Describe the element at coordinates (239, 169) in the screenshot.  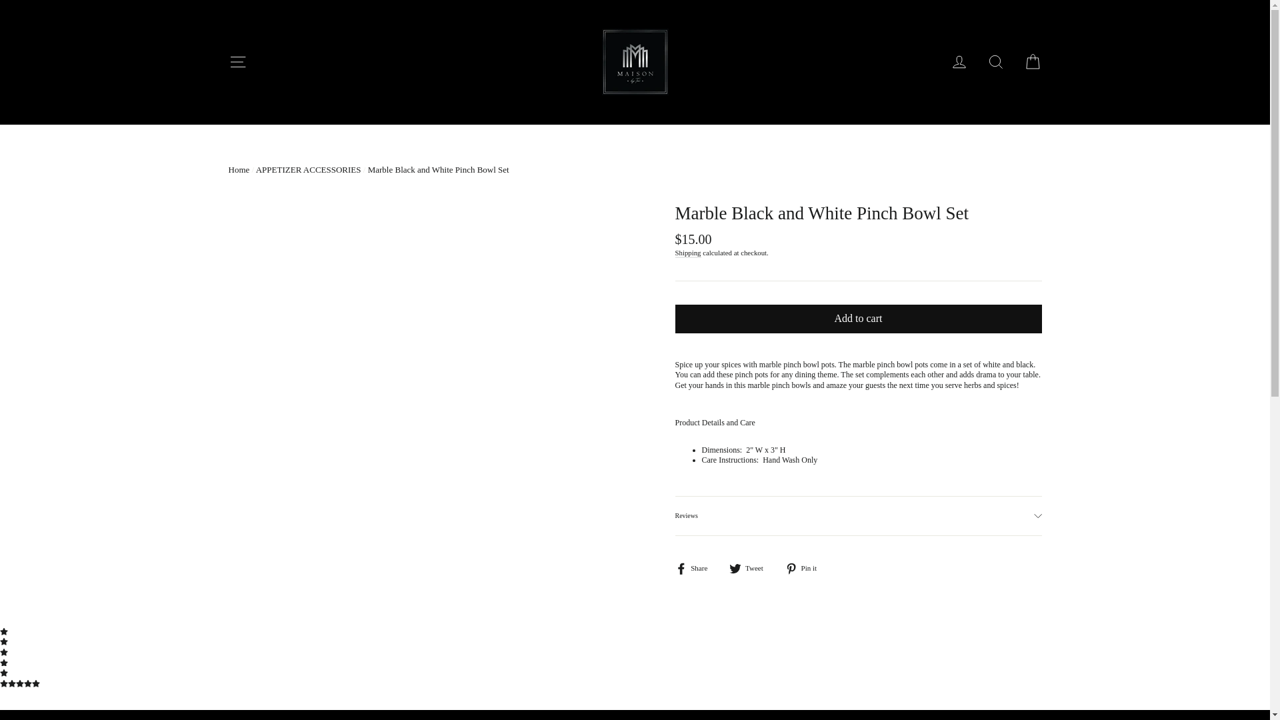
I see `Back to the frontpage` at that location.